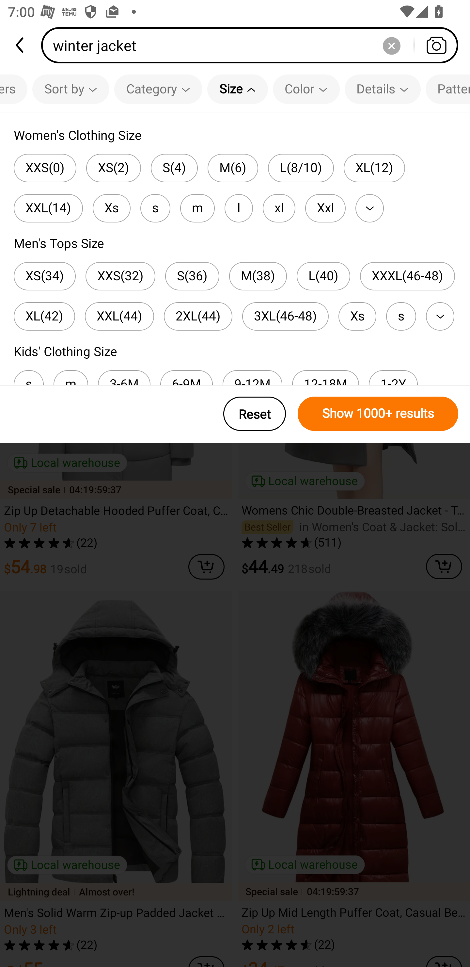 The height and width of the screenshot is (967, 470). Describe the element at coordinates (158, 89) in the screenshot. I see `Category` at that location.